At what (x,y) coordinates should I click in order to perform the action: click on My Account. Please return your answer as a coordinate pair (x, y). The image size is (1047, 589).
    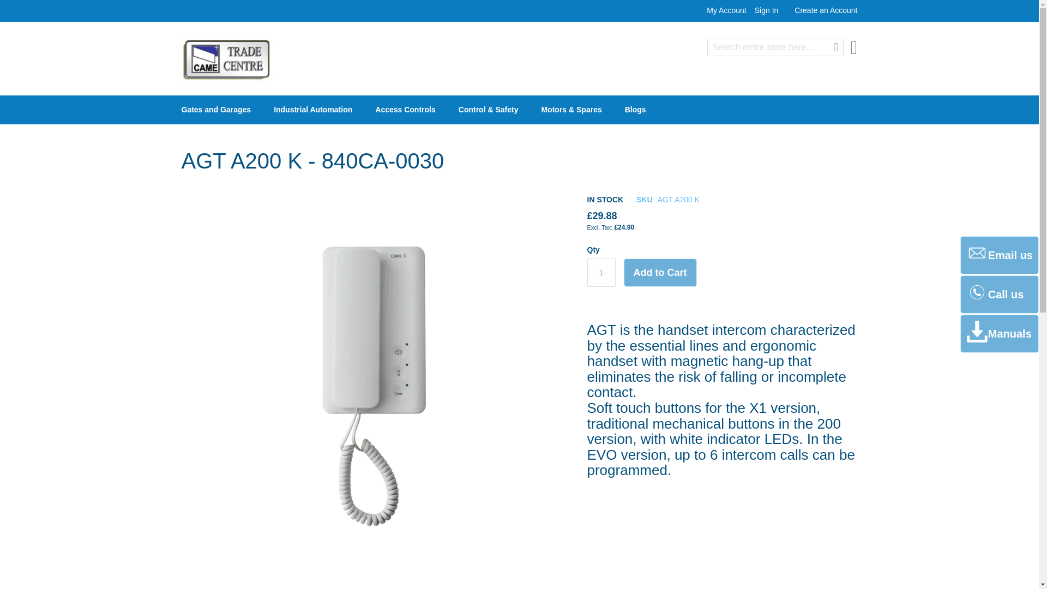
    Looking at the image, I should click on (726, 10).